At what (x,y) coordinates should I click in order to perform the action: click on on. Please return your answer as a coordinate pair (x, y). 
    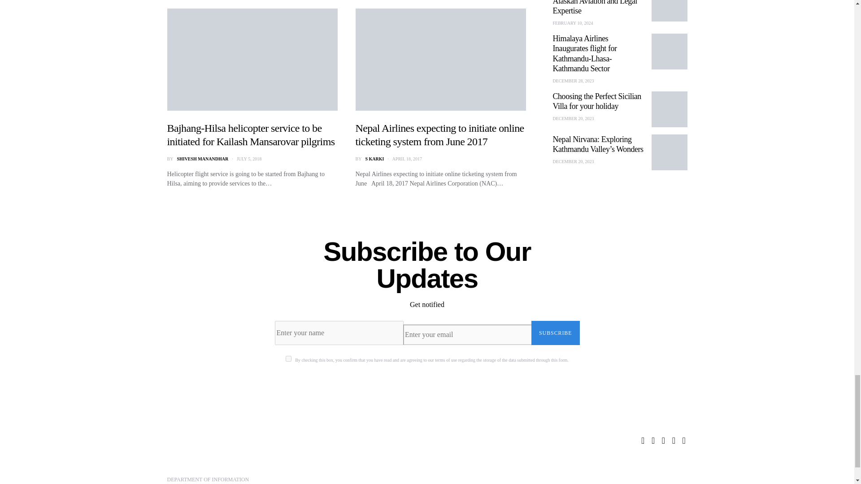
    Looking at the image, I should click on (289, 359).